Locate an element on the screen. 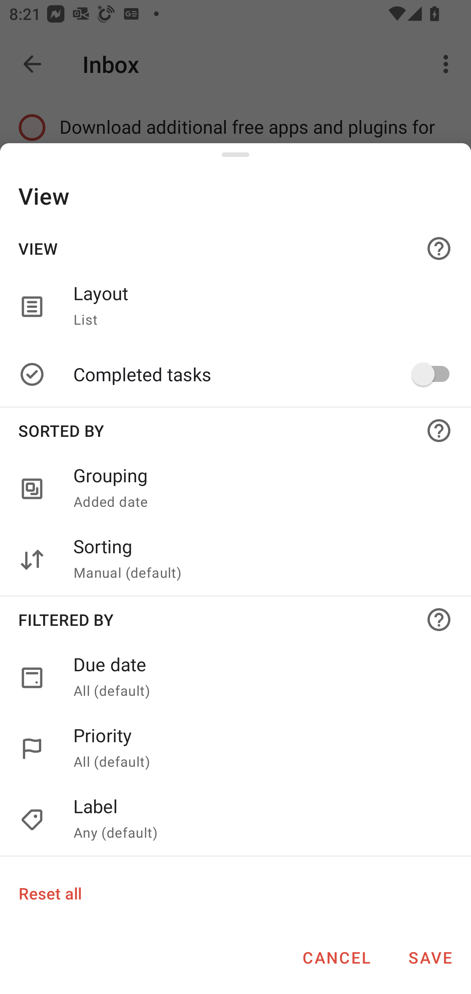 The width and height of the screenshot is (471, 994). Layout List is located at coordinates (258, 306).